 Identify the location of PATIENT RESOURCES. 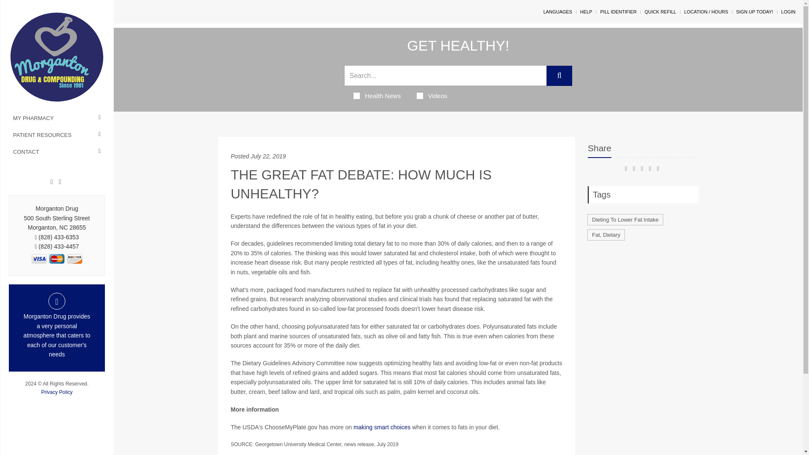
(57, 135).